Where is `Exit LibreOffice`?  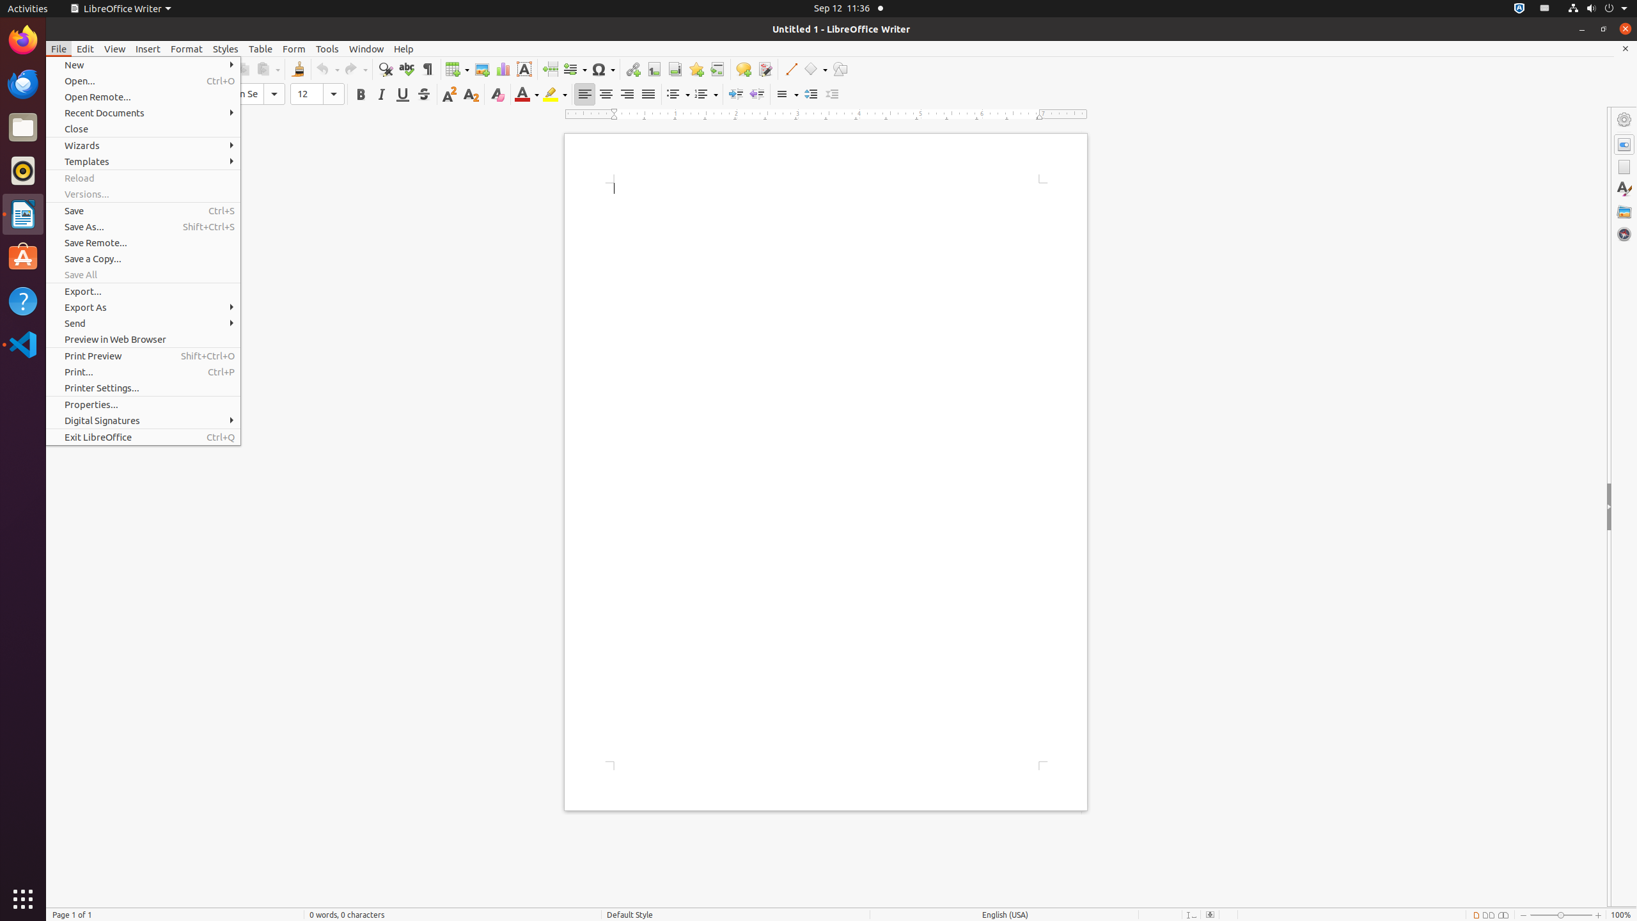 Exit LibreOffice is located at coordinates (143, 437).